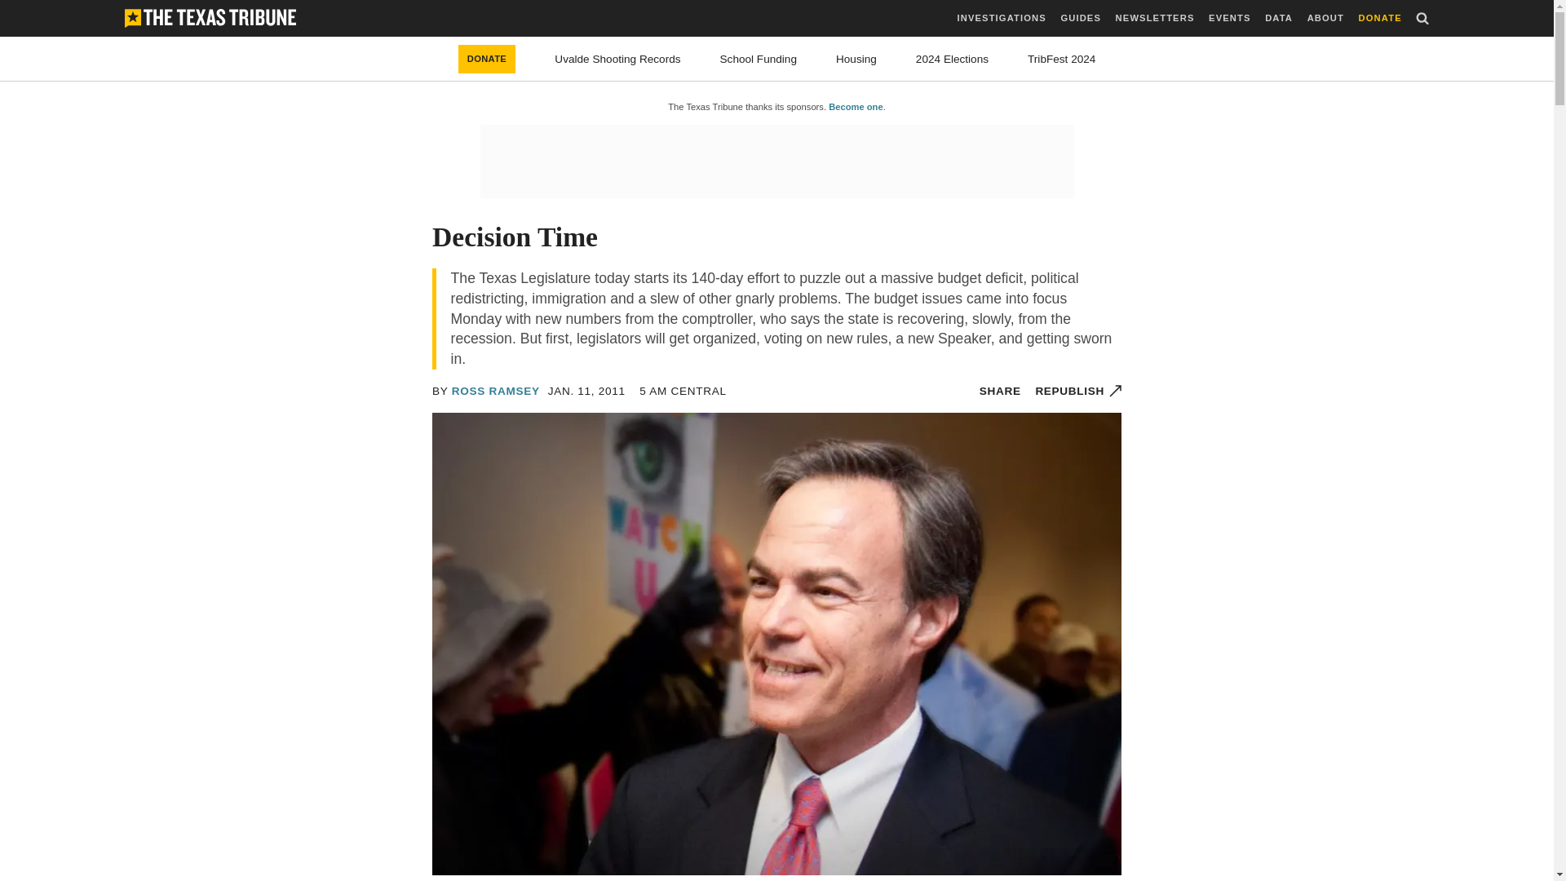  What do you see at coordinates (682, 391) in the screenshot?
I see `2011-01-11 05:00 CST` at bounding box center [682, 391].